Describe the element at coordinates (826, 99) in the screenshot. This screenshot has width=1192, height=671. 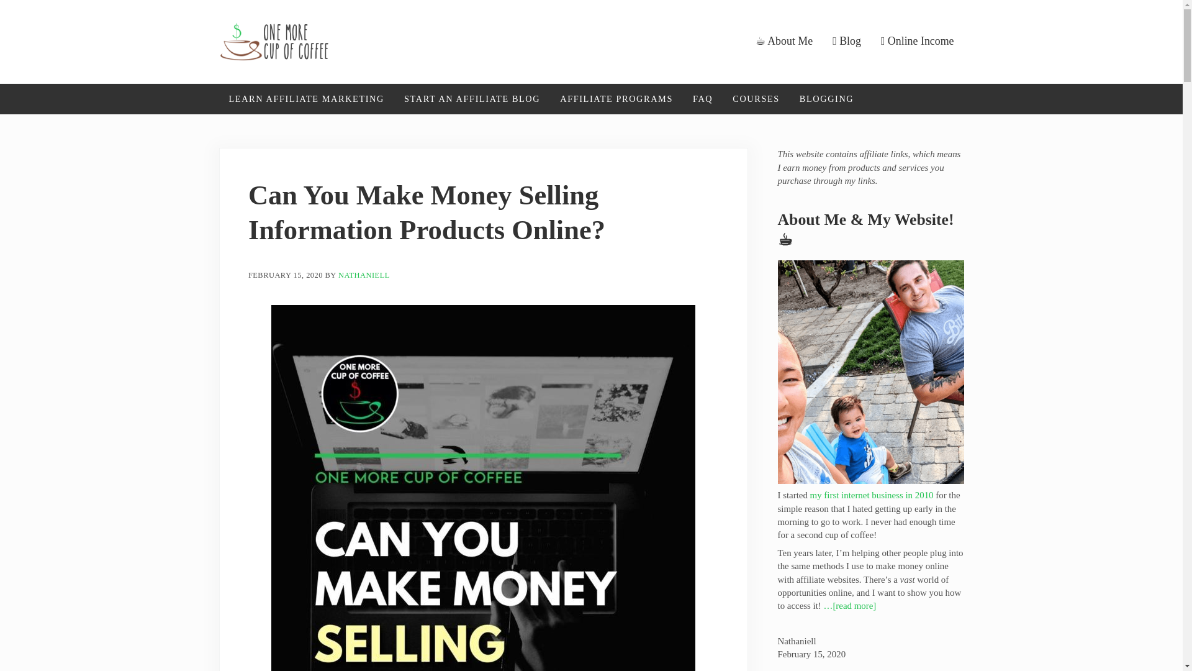
I see `BLOGGING` at that location.